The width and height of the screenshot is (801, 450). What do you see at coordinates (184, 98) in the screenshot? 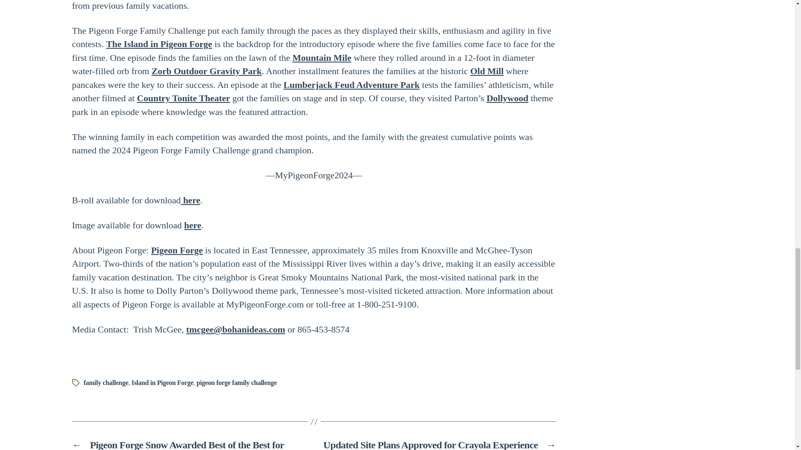
I see `Country Tonite Theater` at bounding box center [184, 98].